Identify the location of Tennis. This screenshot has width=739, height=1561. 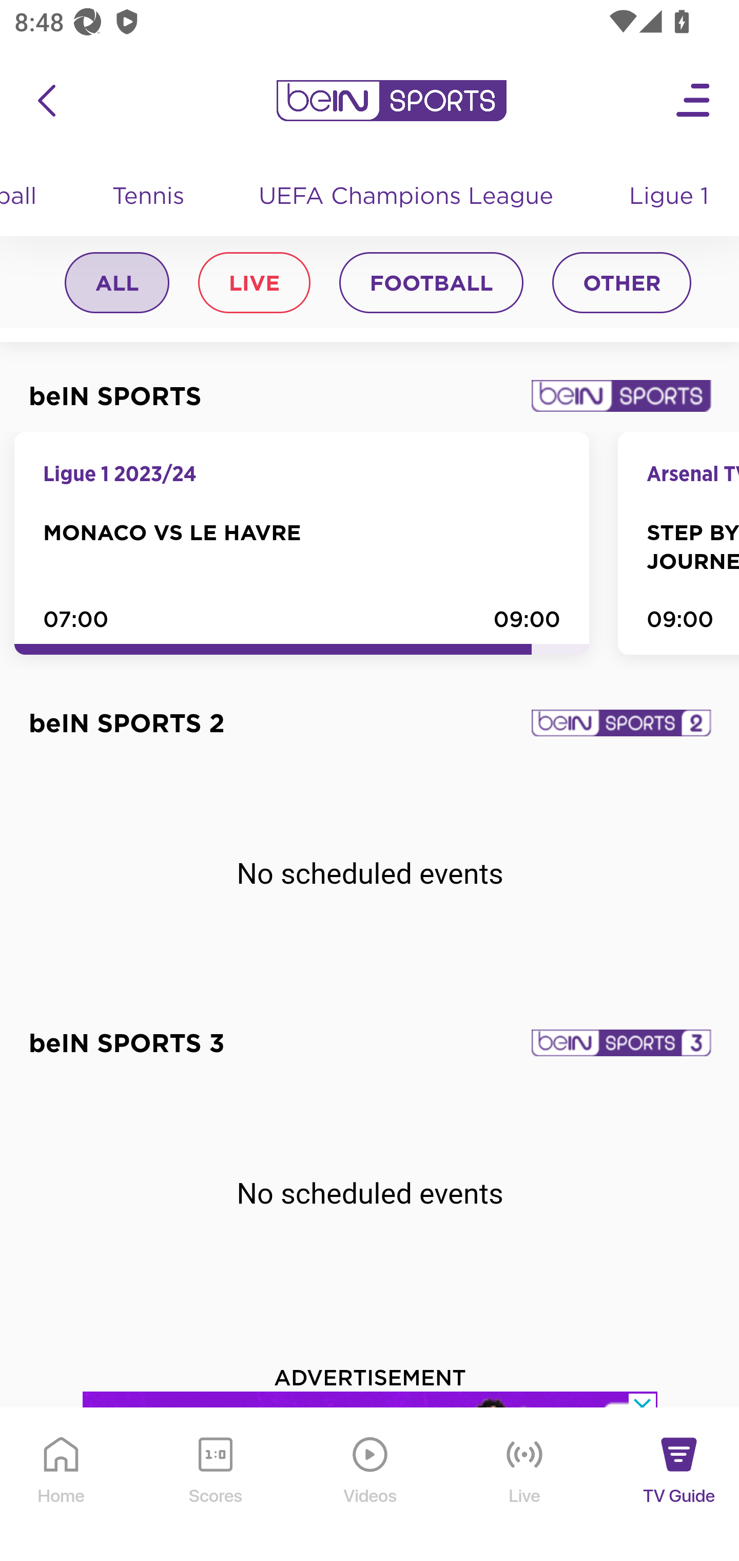
(149, 198).